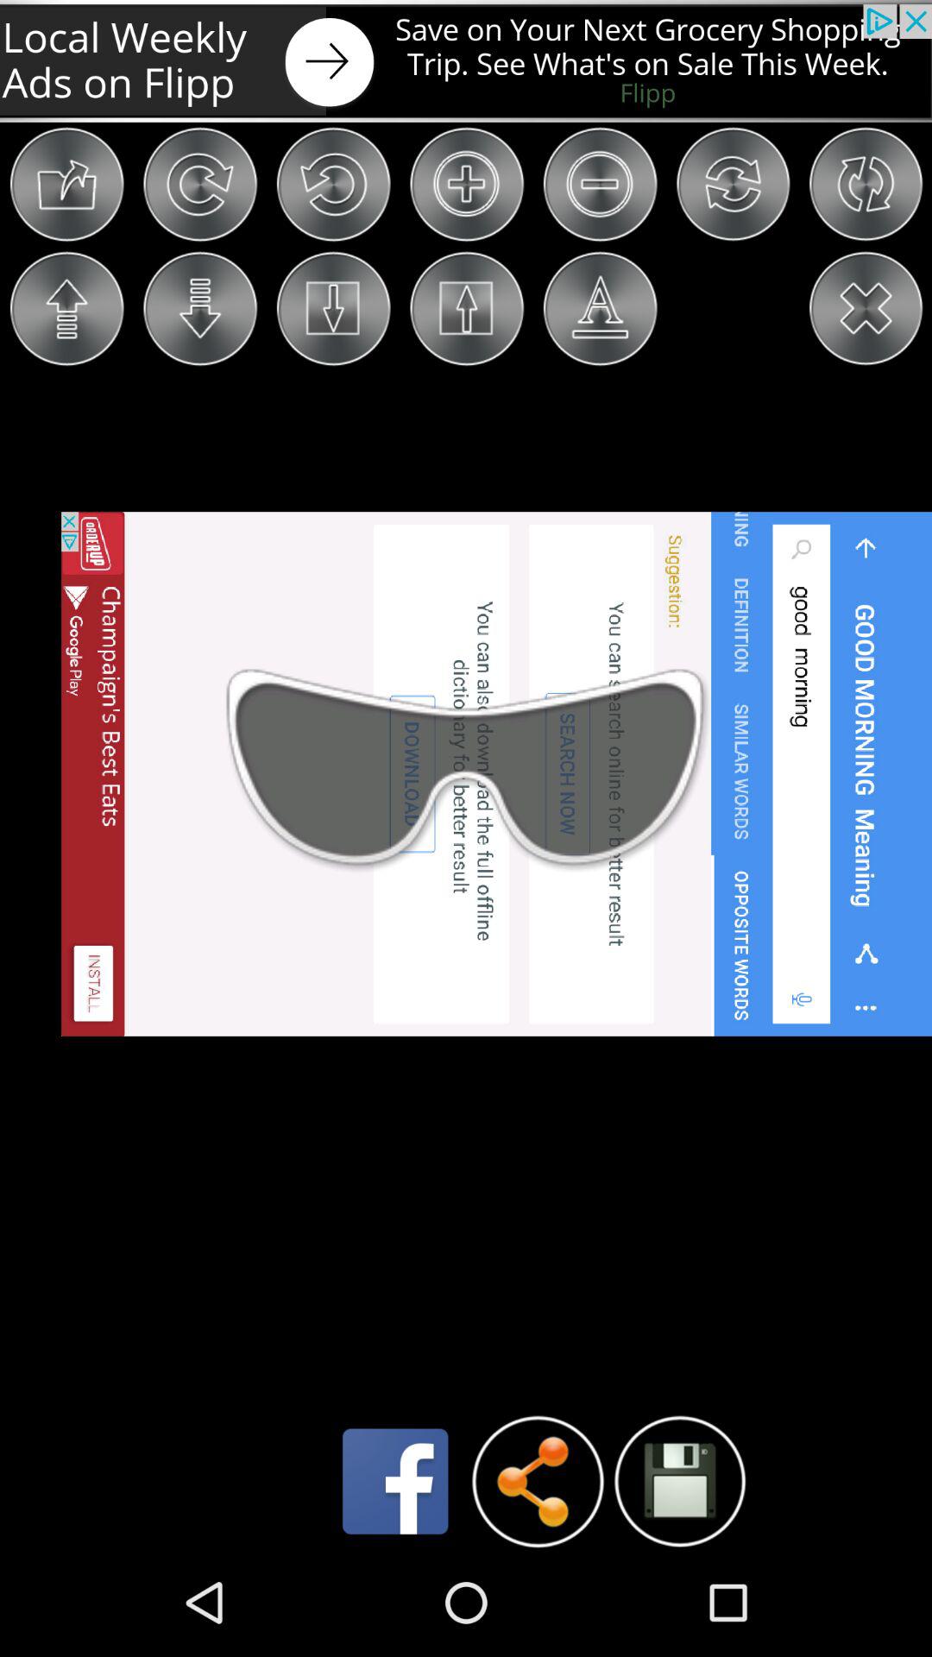 The image size is (932, 1657). I want to click on auto play the music, so click(680, 1481).